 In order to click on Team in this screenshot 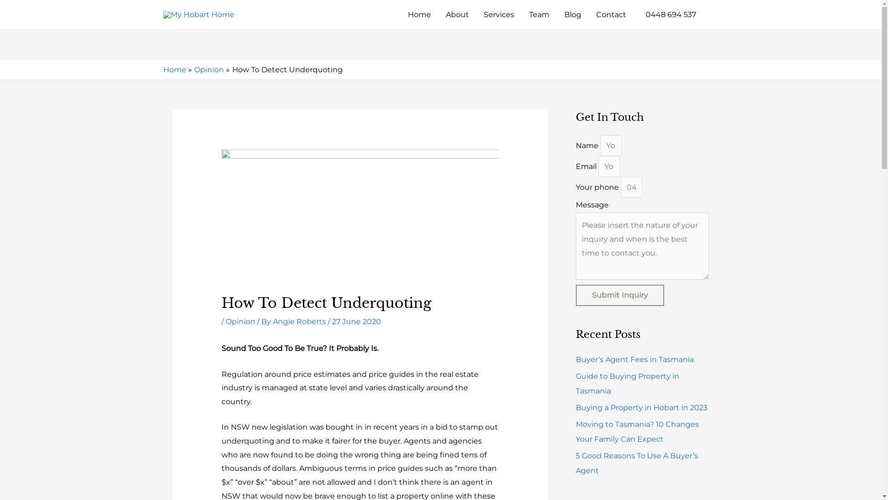, I will do `click(539, 15)`.